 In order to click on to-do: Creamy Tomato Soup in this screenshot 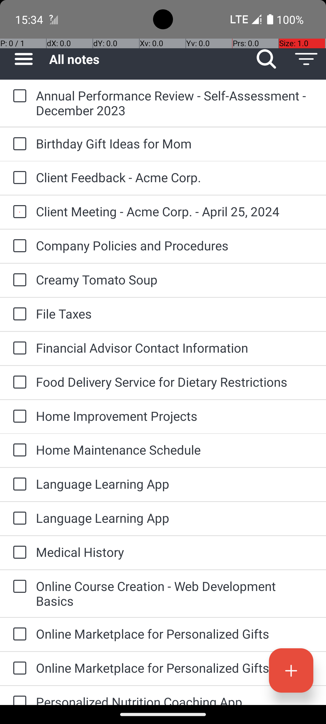, I will do `click(18, 280)`.